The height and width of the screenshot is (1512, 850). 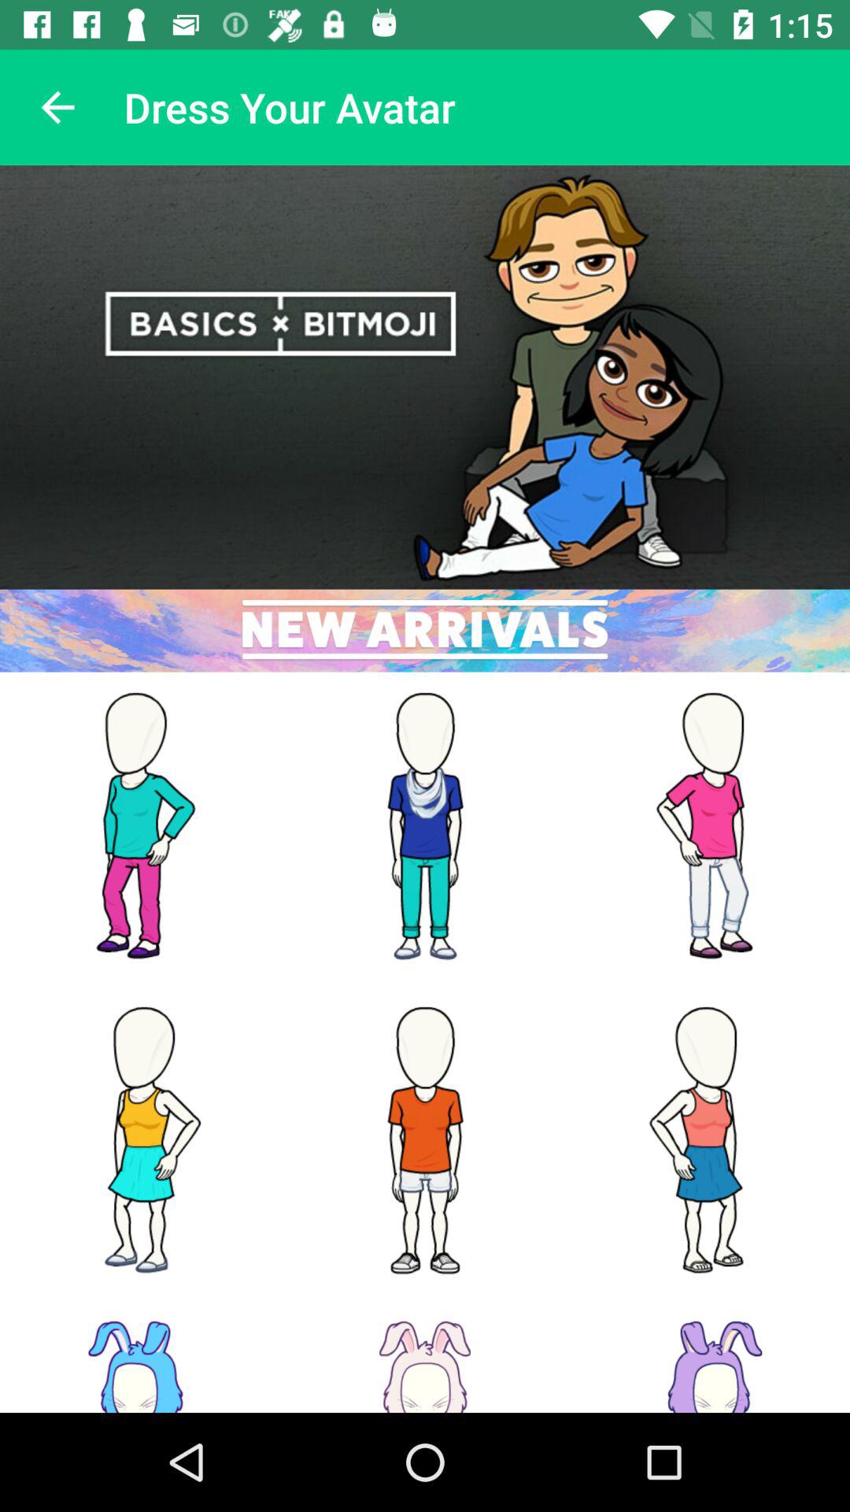 What do you see at coordinates (57, 107) in the screenshot?
I see `choose the item at the top left corner` at bounding box center [57, 107].